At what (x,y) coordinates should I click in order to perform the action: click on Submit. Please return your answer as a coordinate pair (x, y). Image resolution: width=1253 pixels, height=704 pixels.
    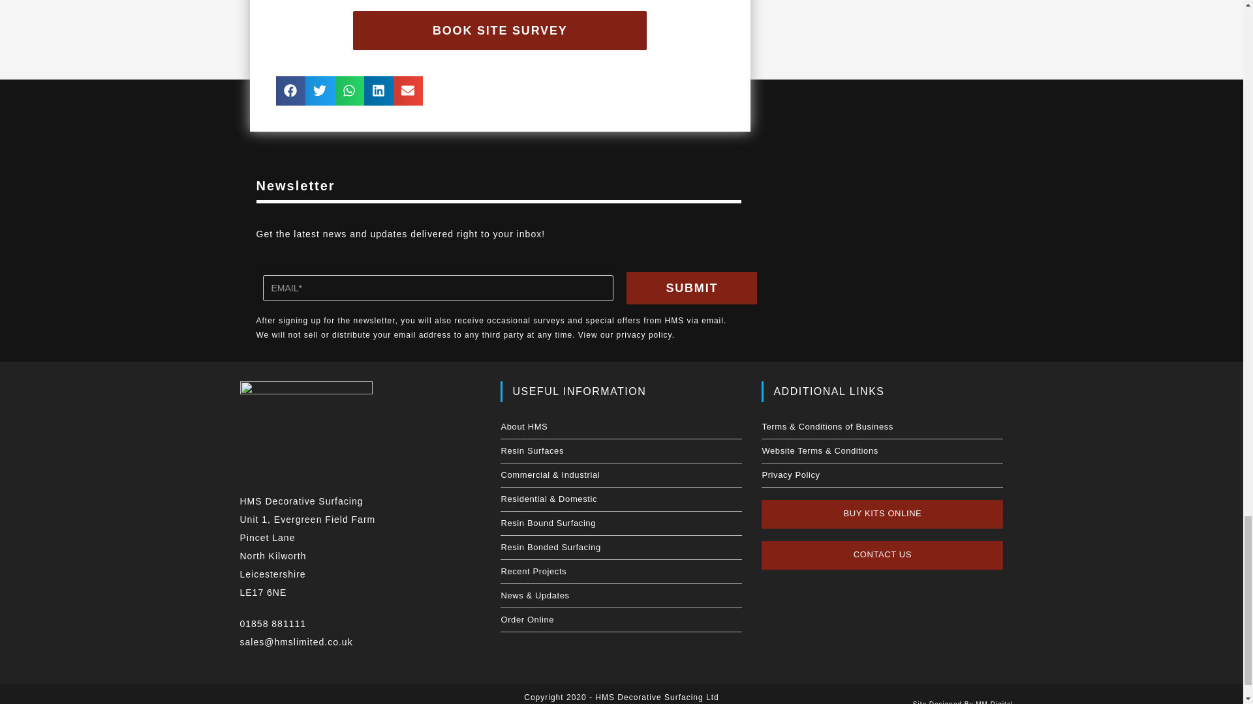
    Looking at the image, I should click on (692, 287).